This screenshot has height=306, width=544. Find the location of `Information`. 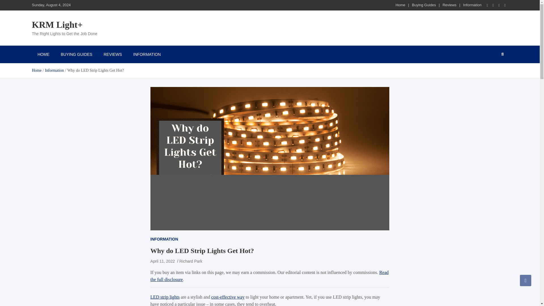

Information is located at coordinates (472, 5).